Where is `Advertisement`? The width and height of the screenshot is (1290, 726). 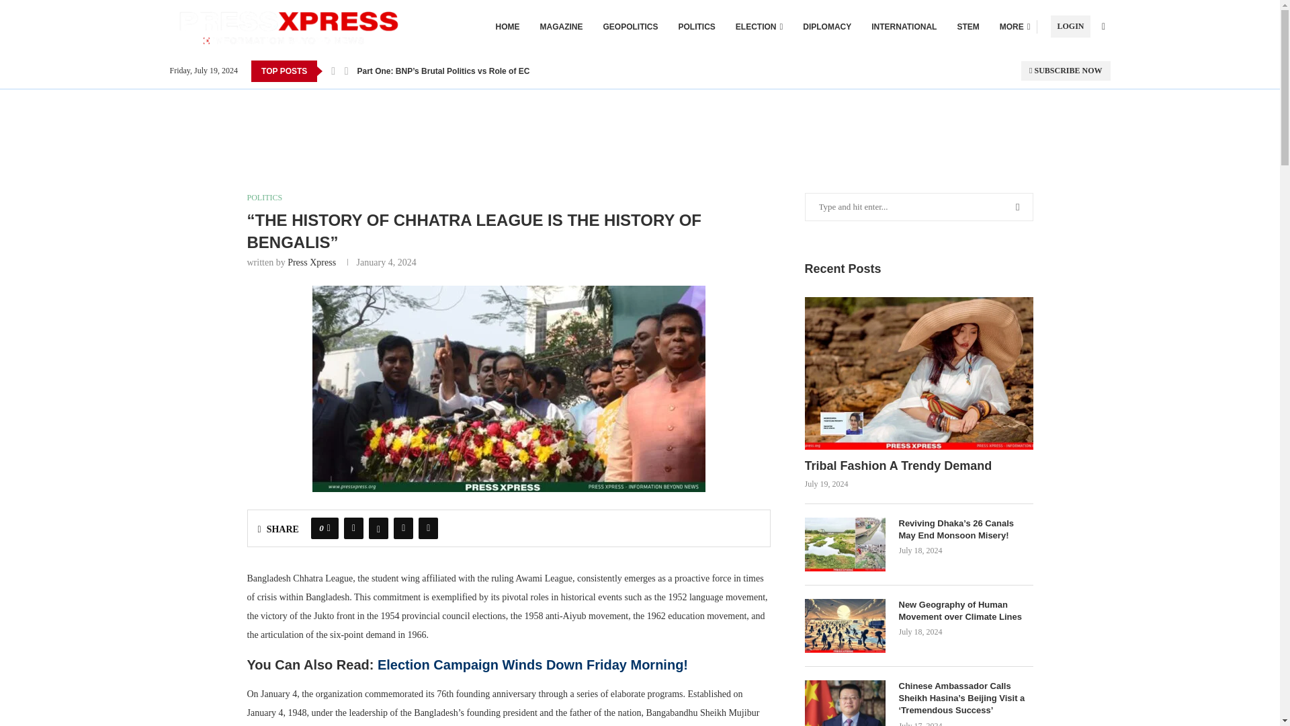
Advertisement is located at coordinates (640, 119).